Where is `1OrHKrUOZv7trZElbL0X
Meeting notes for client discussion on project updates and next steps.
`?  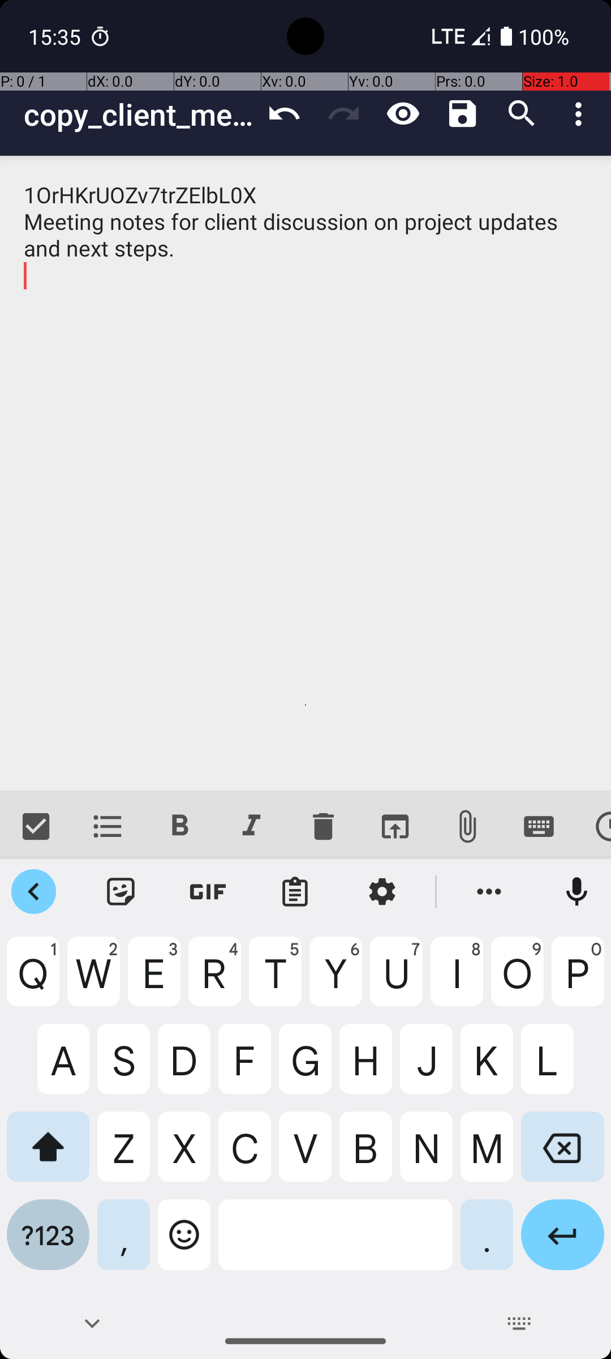 1OrHKrUOZv7trZElbL0X
Meeting notes for client discussion on project updates and next steps.
 is located at coordinates (305, 473).